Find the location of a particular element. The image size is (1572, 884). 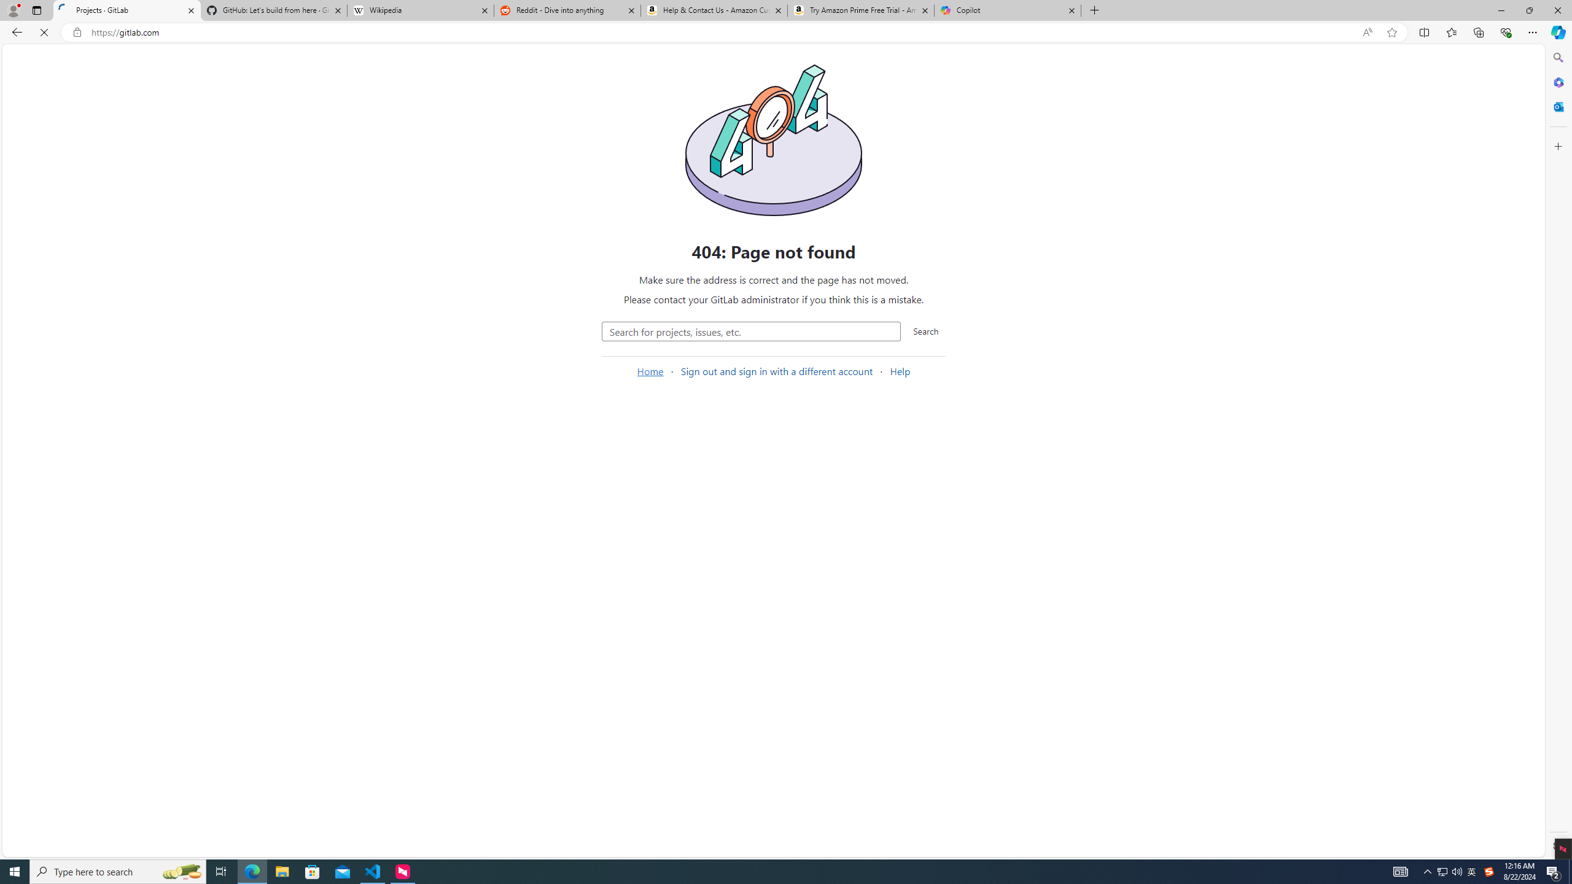

Pending deletion is located at coordinates (720, 239).